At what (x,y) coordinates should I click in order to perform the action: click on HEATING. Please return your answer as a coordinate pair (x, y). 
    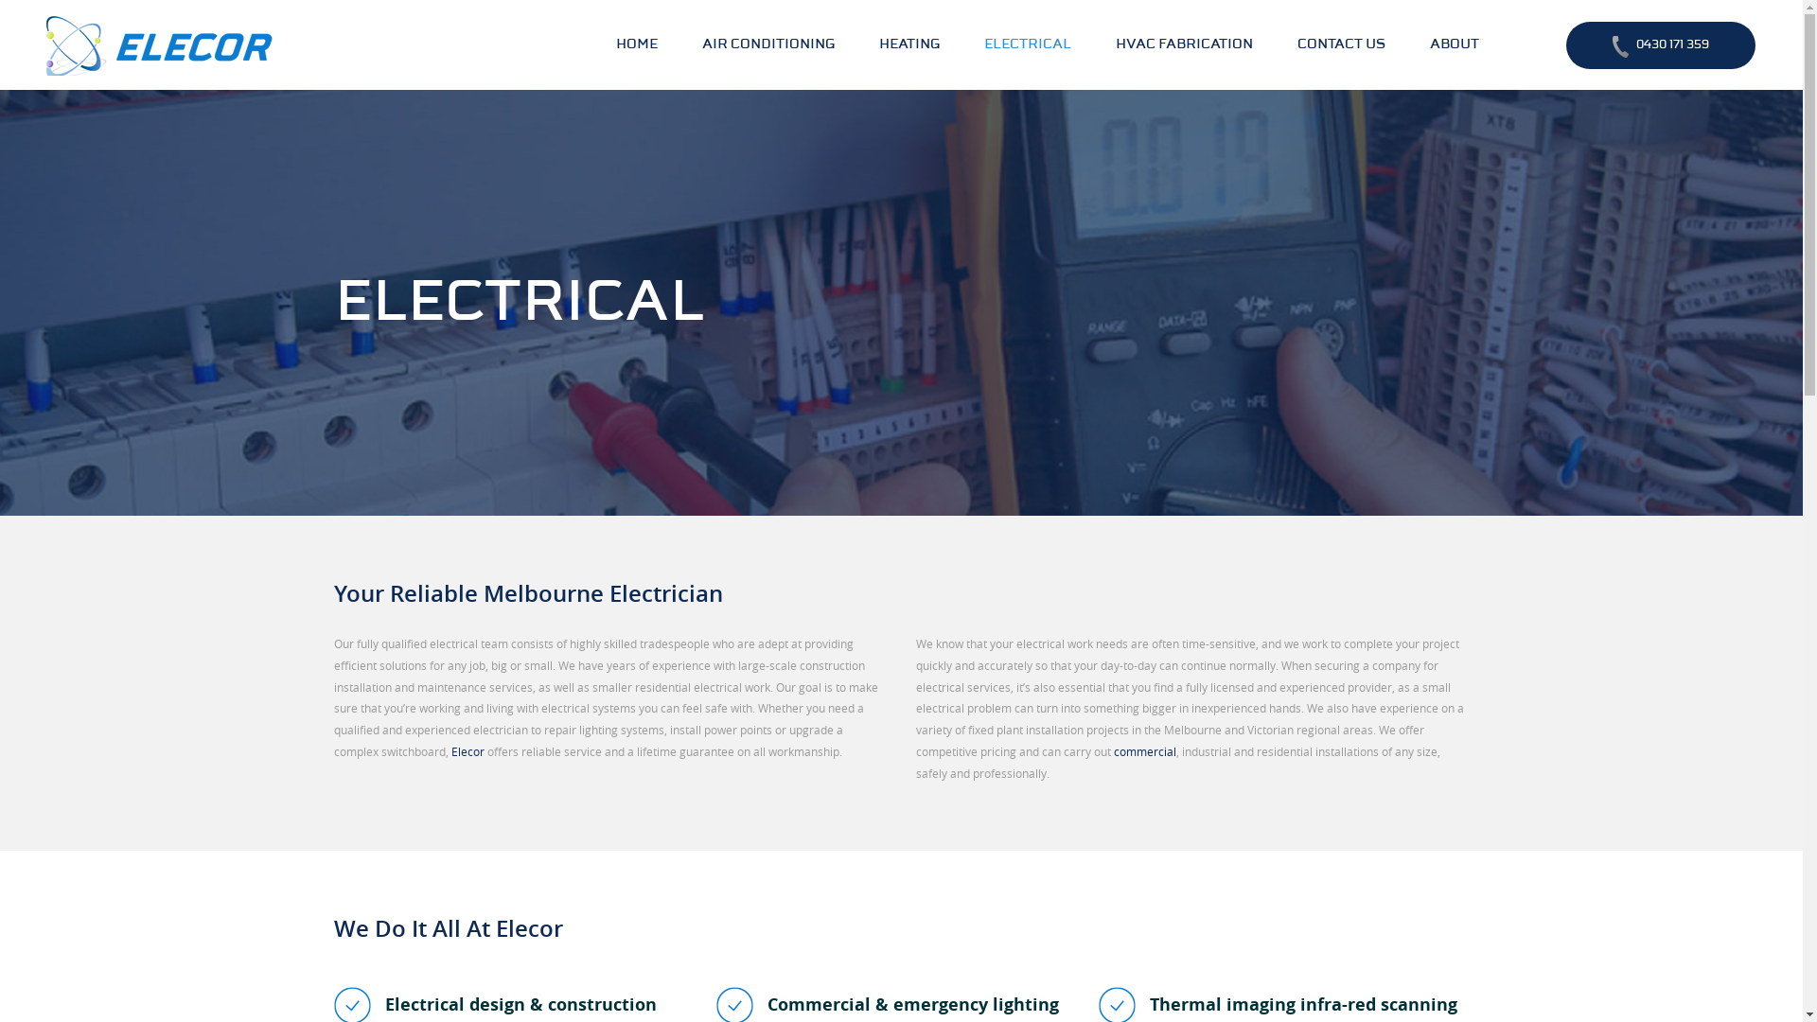
    Looking at the image, I should click on (909, 44).